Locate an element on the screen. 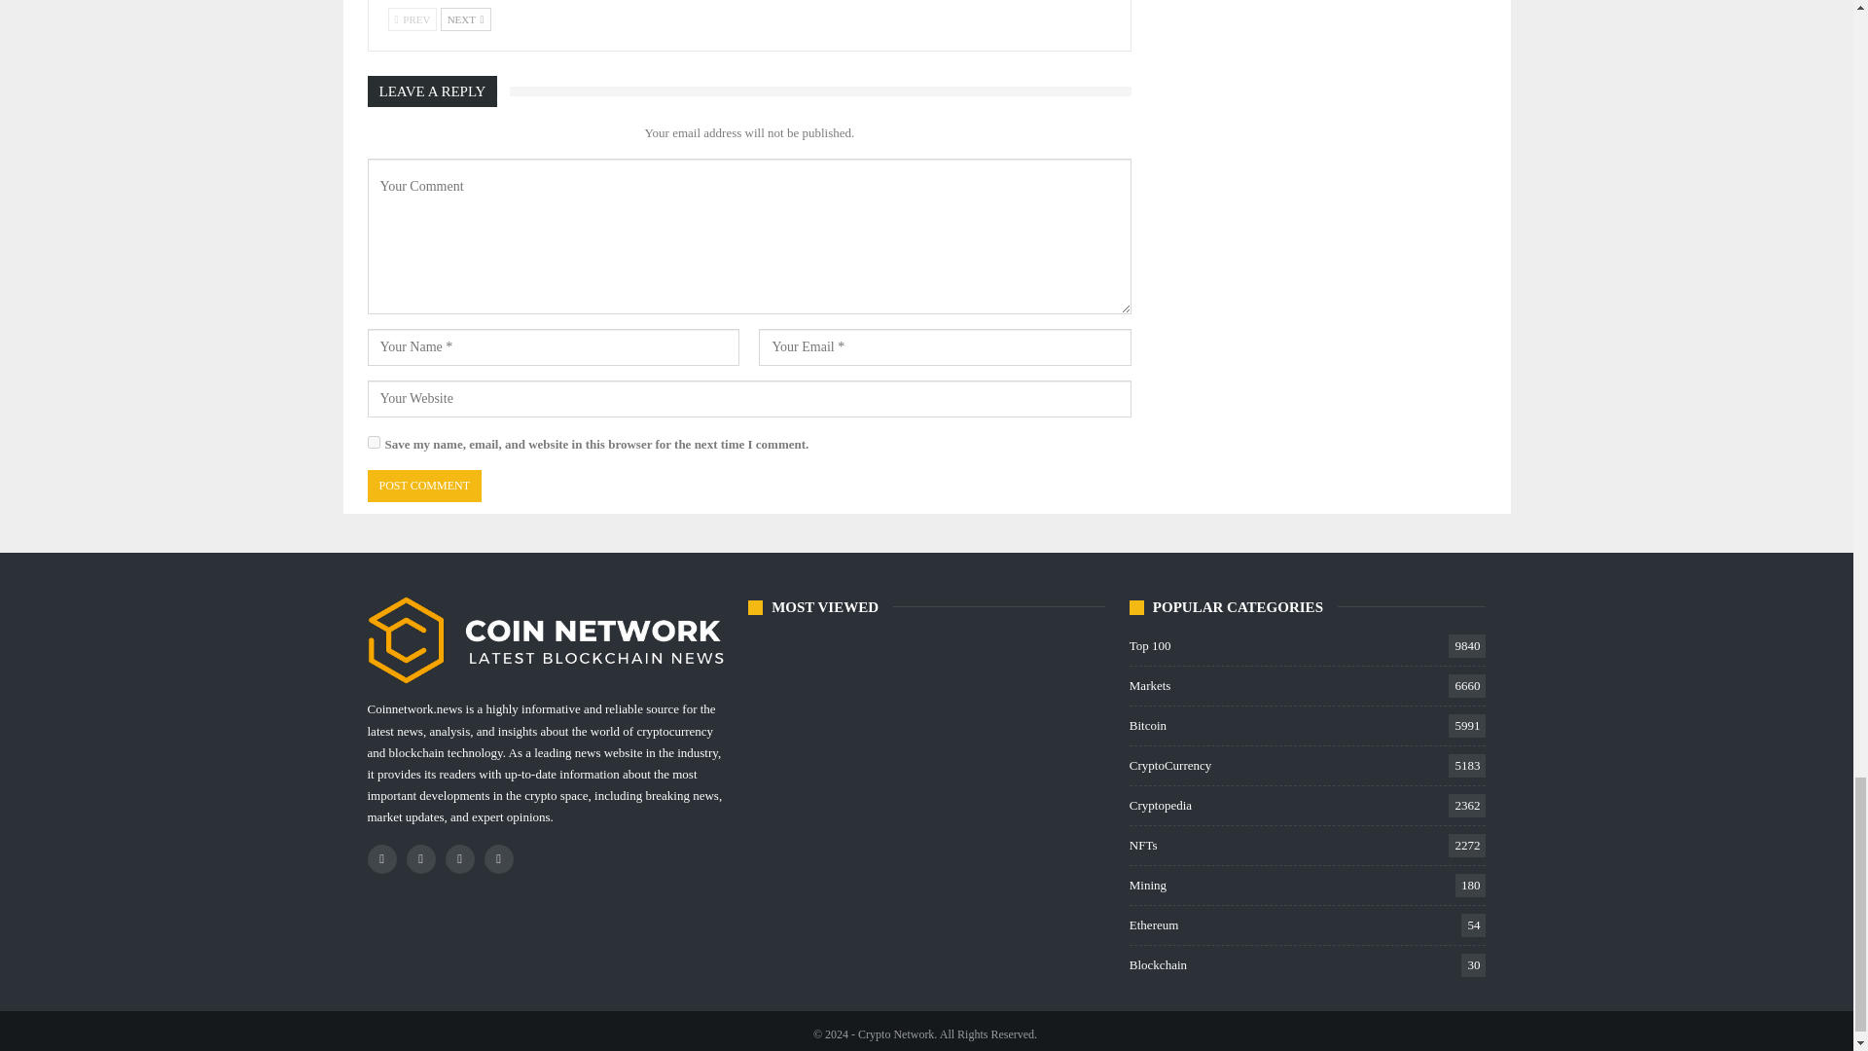 The height and width of the screenshot is (1051, 1868). Post Comment is located at coordinates (424, 486).